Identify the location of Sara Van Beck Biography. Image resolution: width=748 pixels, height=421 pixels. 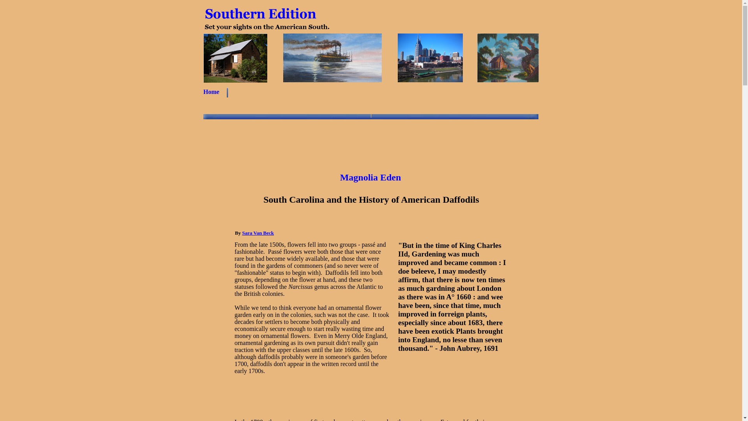
(258, 232).